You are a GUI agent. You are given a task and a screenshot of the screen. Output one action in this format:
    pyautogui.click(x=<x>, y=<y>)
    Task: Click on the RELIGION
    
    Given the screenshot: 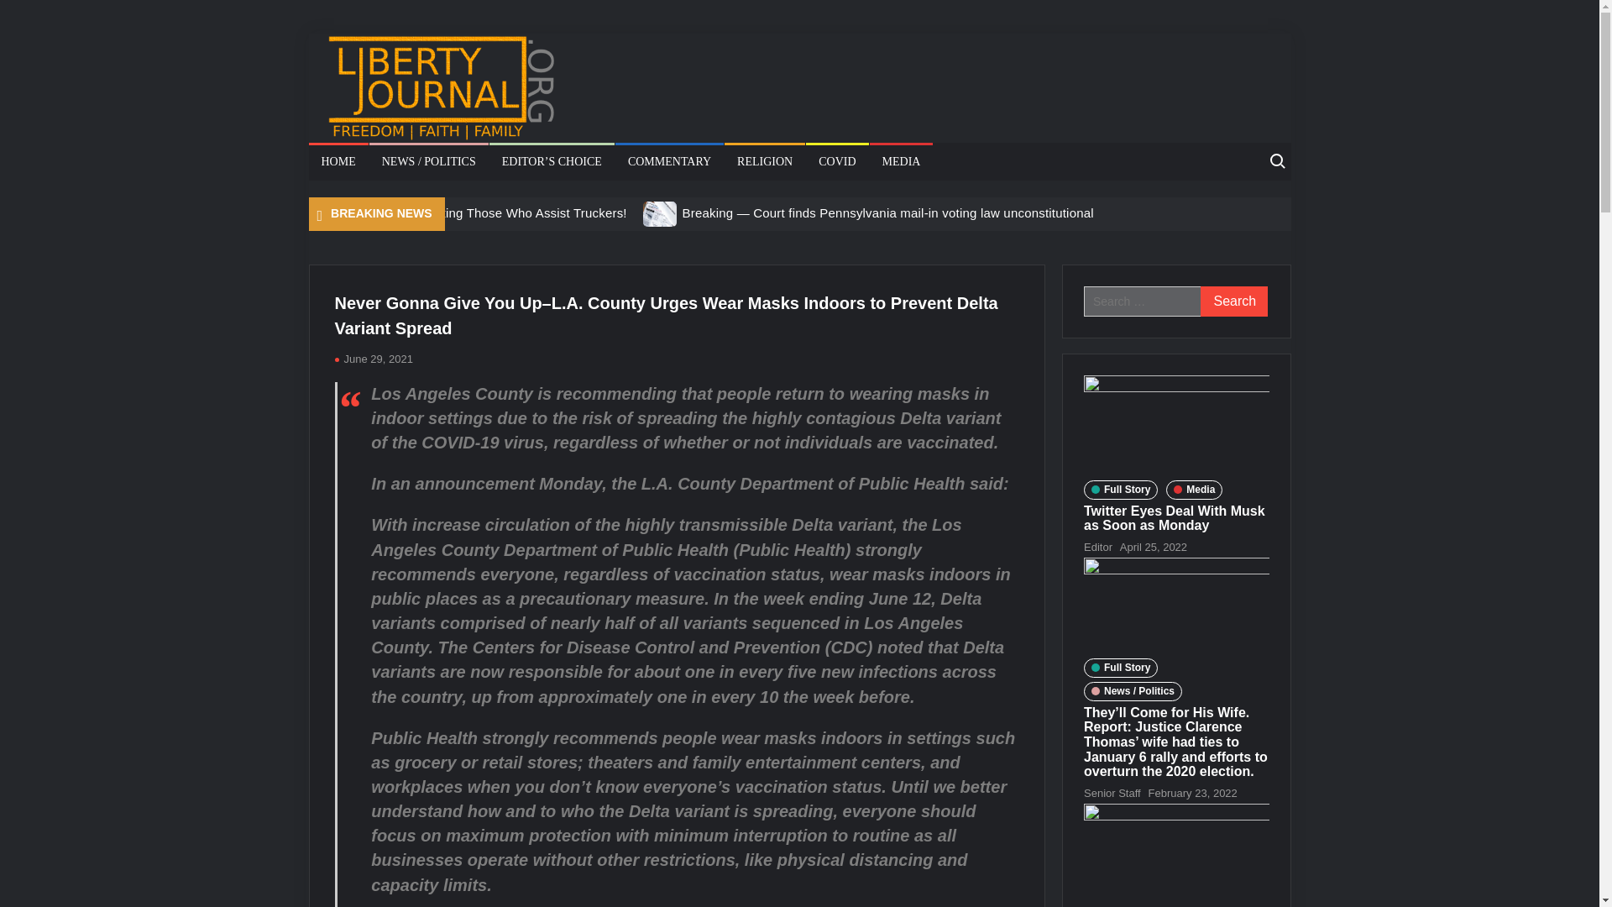 What is the action you would take?
    pyautogui.click(x=764, y=161)
    